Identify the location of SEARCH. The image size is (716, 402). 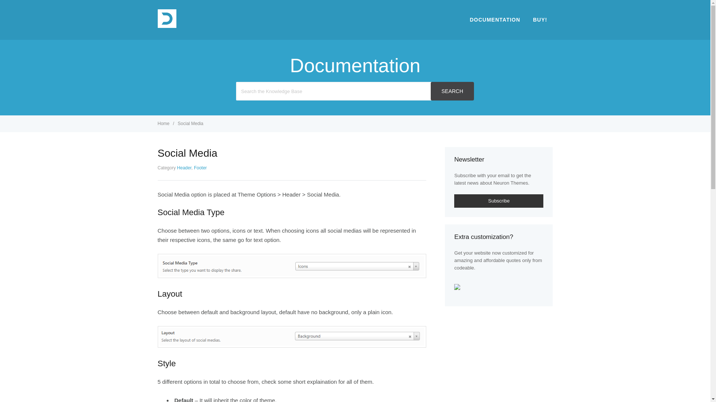
(452, 91).